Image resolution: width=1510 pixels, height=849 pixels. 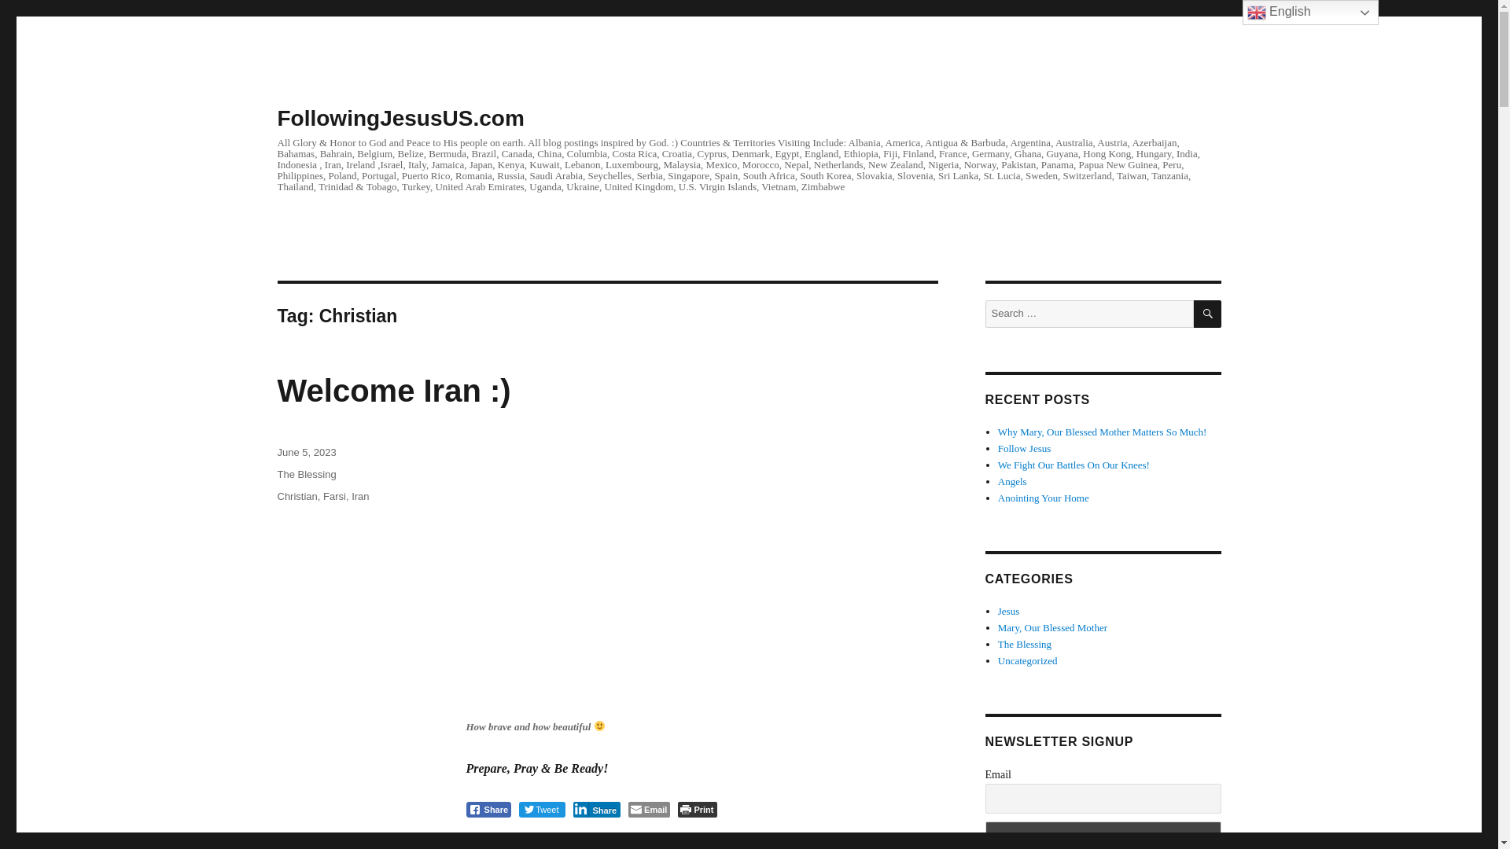 What do you see at coordinates (360, 497) in the screenshot?
I see `Iran` at bounding box center [360, 497].